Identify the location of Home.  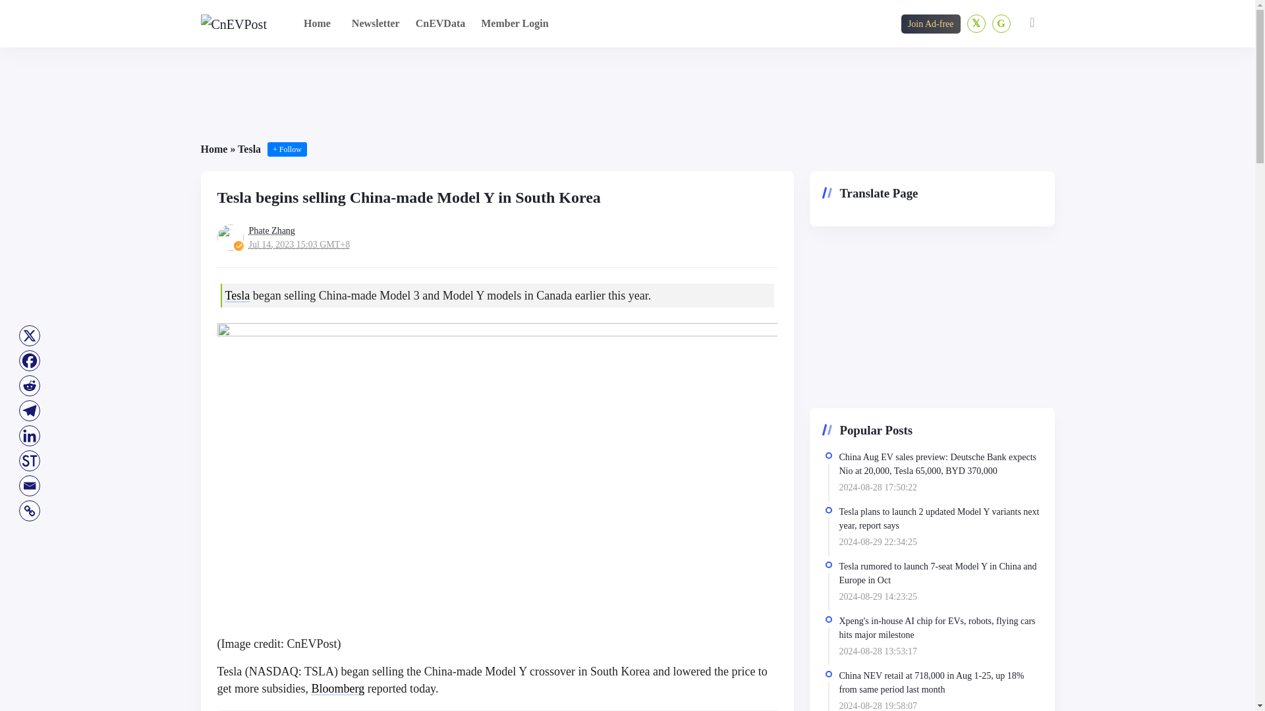
(318, 24).